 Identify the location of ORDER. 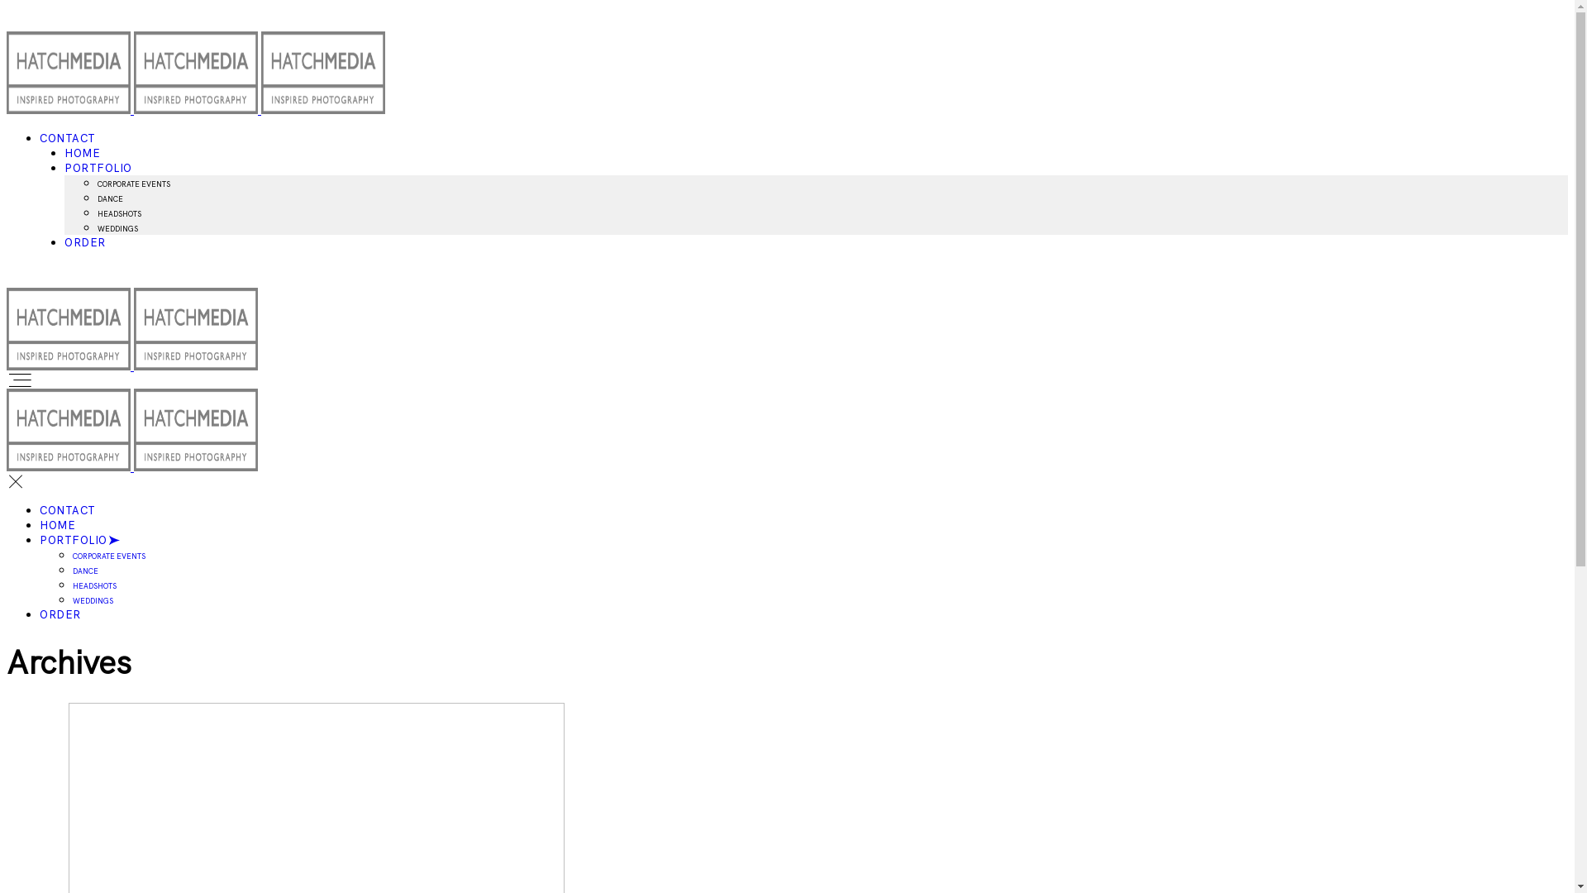
(60, 615).